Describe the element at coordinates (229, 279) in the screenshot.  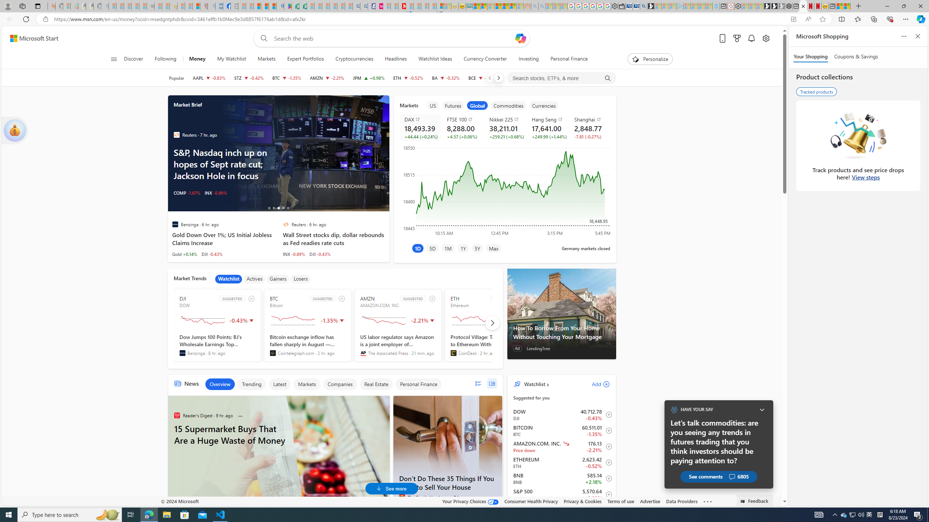
I see `Watchlist` at that location.